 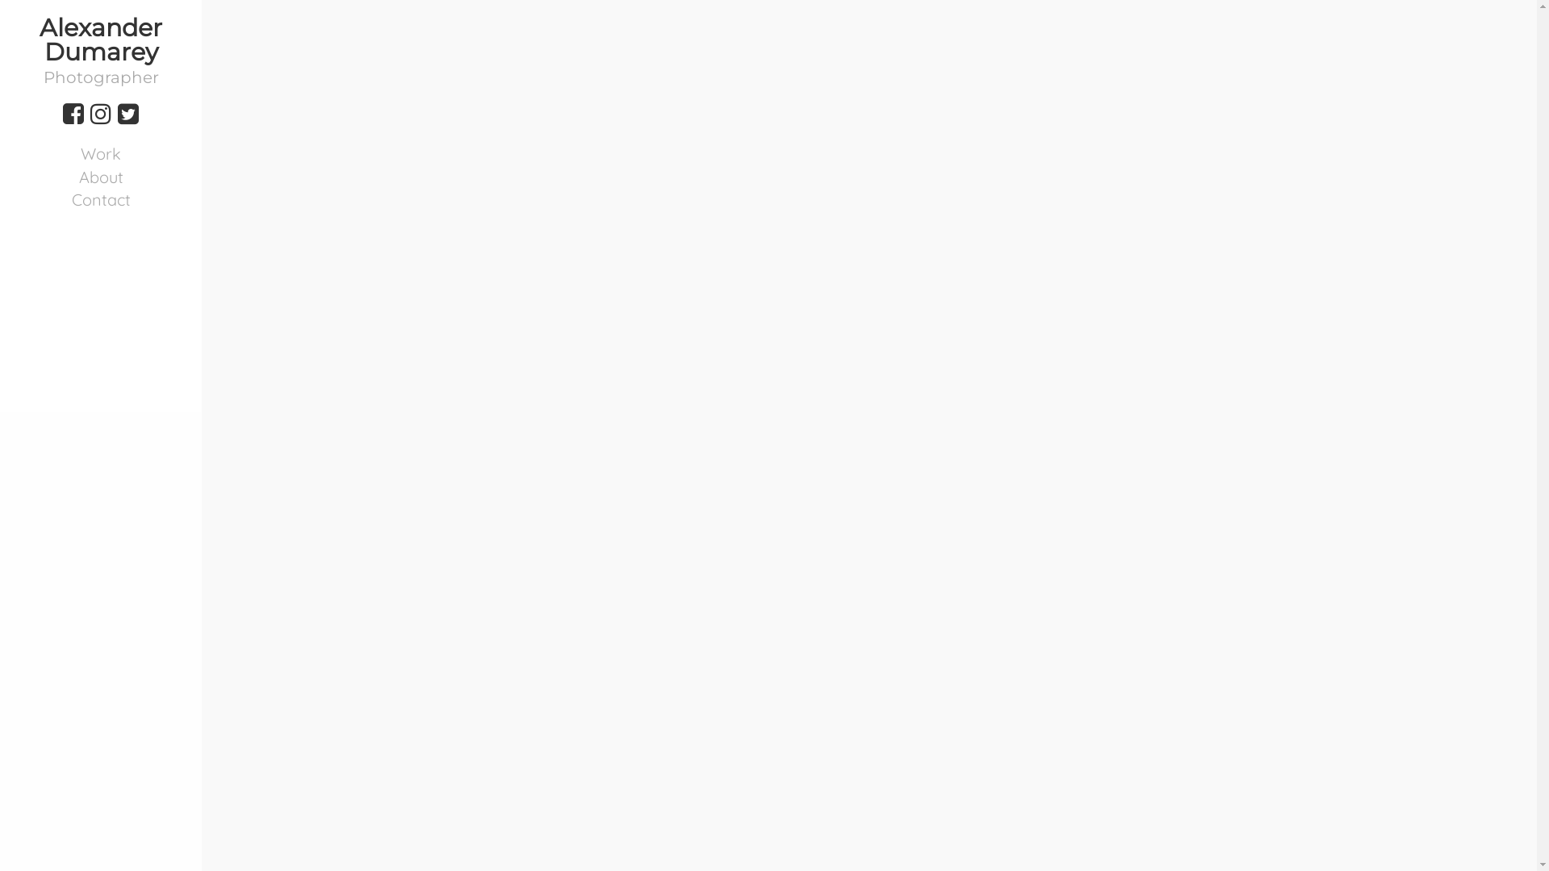 I want to click on Alexander Dumarey
Photographer, so click(x=101, y=51).